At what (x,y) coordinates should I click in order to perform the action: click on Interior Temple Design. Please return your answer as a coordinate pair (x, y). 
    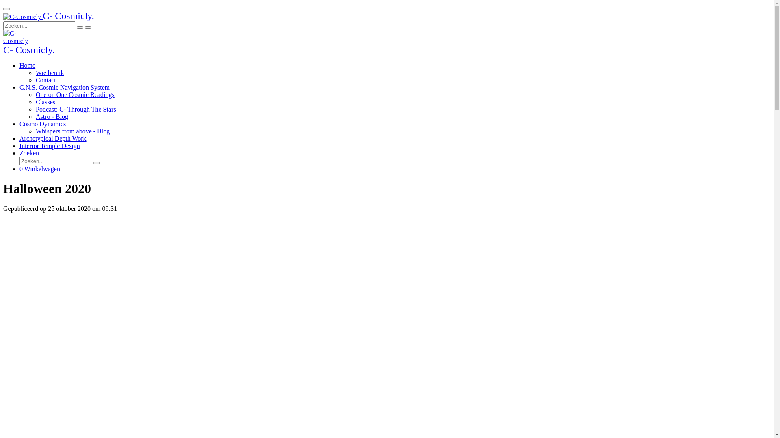
    Looking at the image, I should click on (50, 146).